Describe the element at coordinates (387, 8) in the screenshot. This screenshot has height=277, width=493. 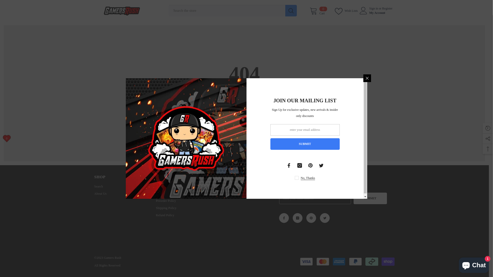
I see `Register` at that location.